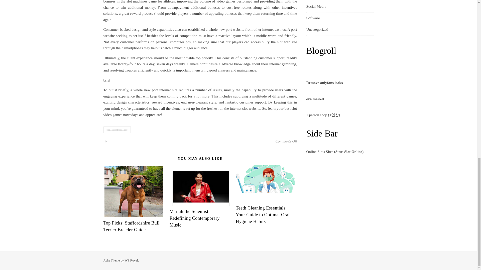 Image resolution: width=481 pixels, height=270 pixels. Describe the element at coordinates (313, 18) in the screenshot. I see `Software` at that location.